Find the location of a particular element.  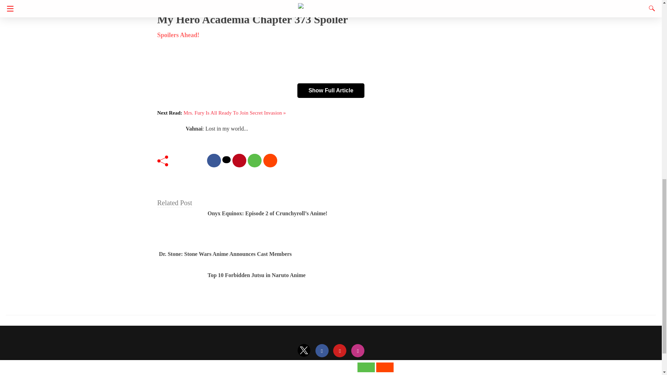

youtube profile is located at coordinates (339, 351).